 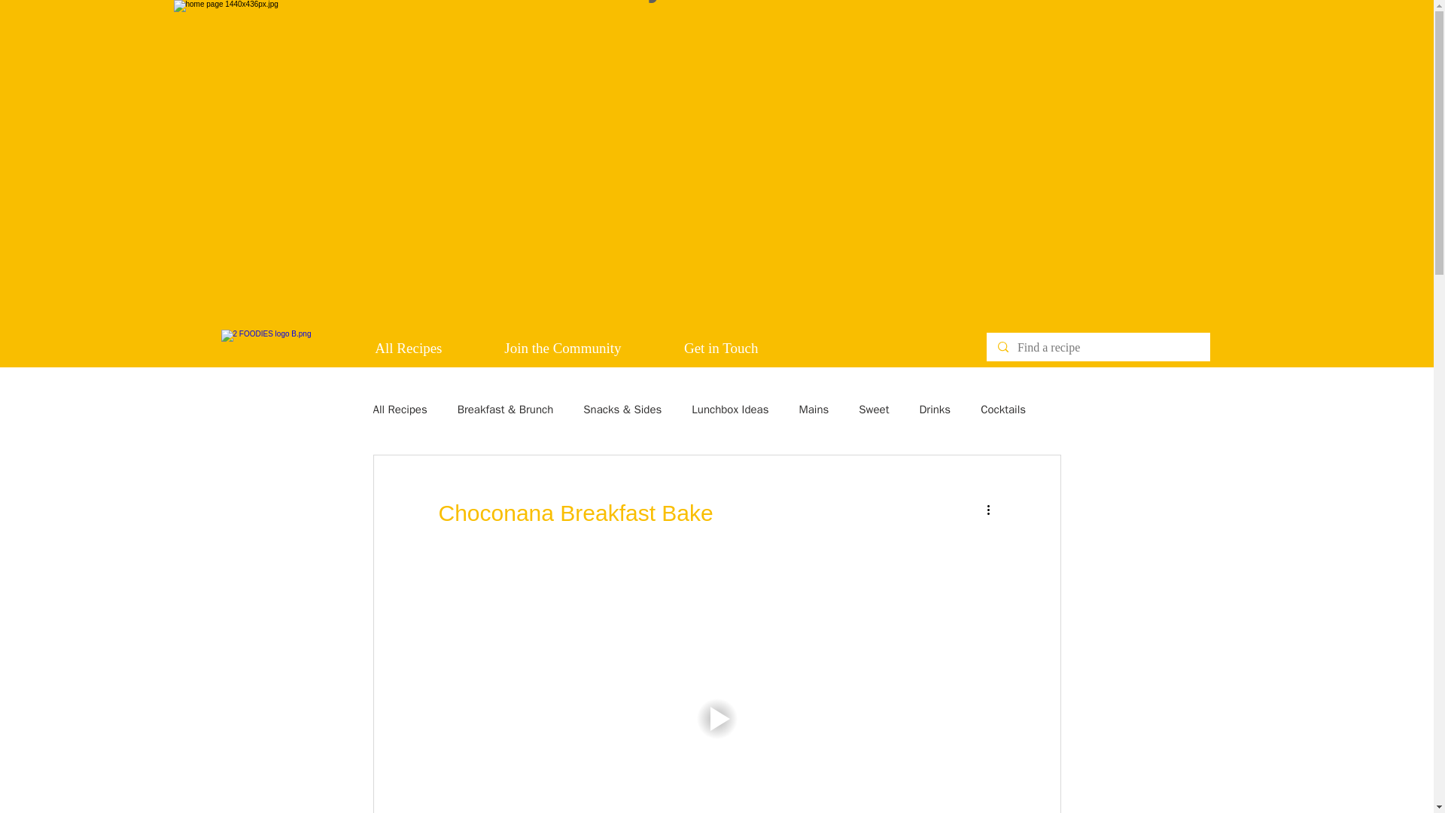 What do you see at coordinates (543, 349) in the screenshot?
I see `Join the Community` at bounding box center [543, 349].